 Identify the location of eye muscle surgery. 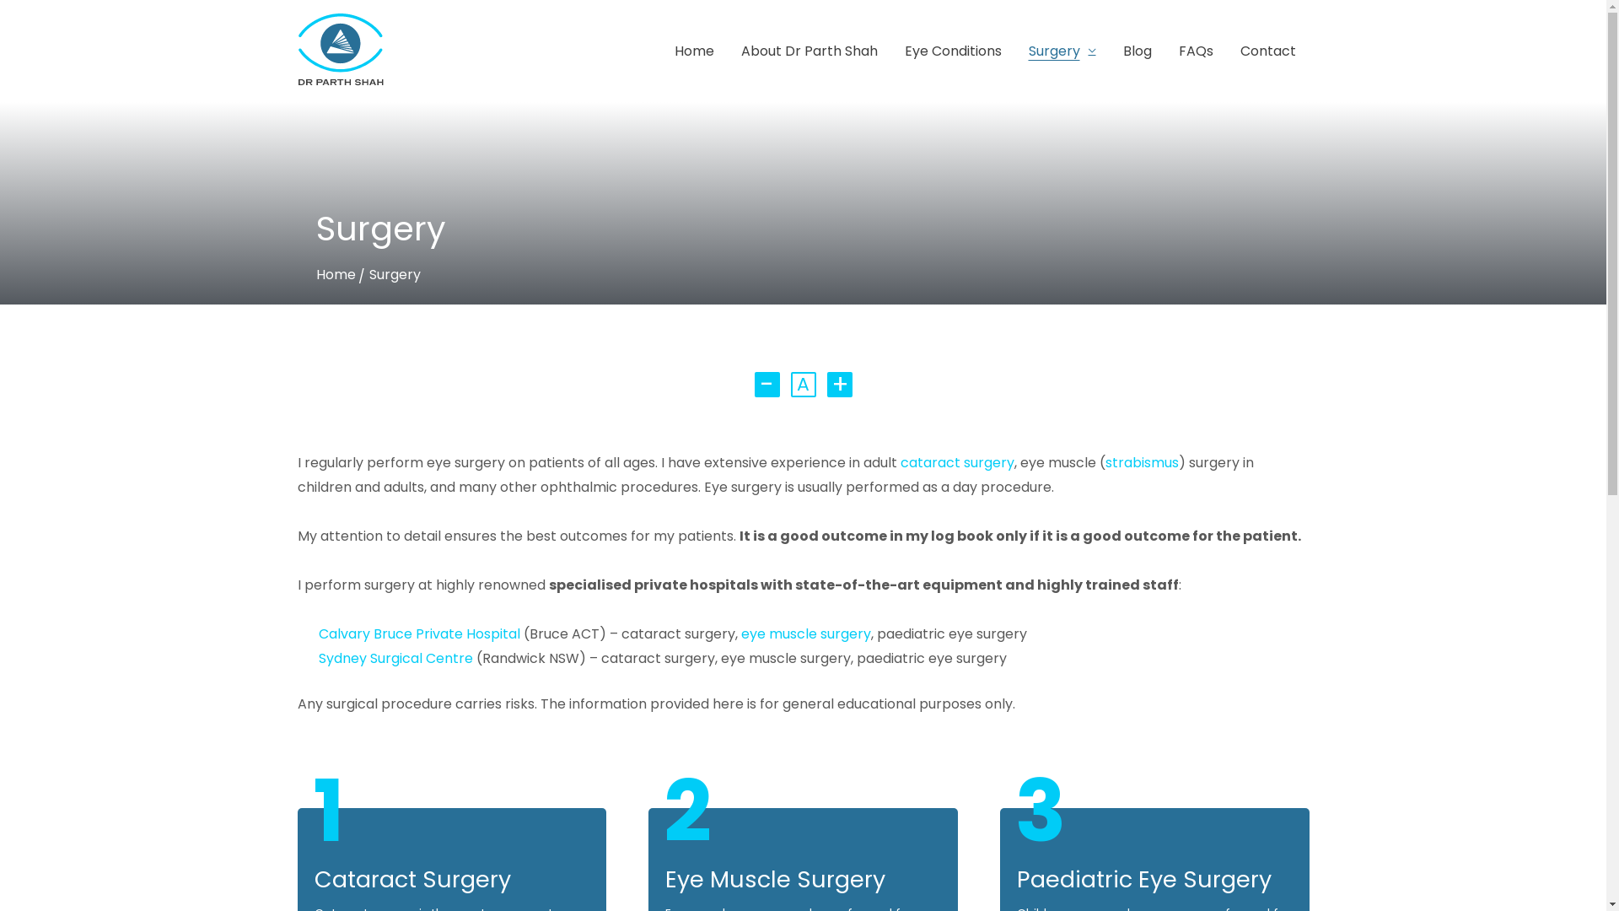
(805, 634).